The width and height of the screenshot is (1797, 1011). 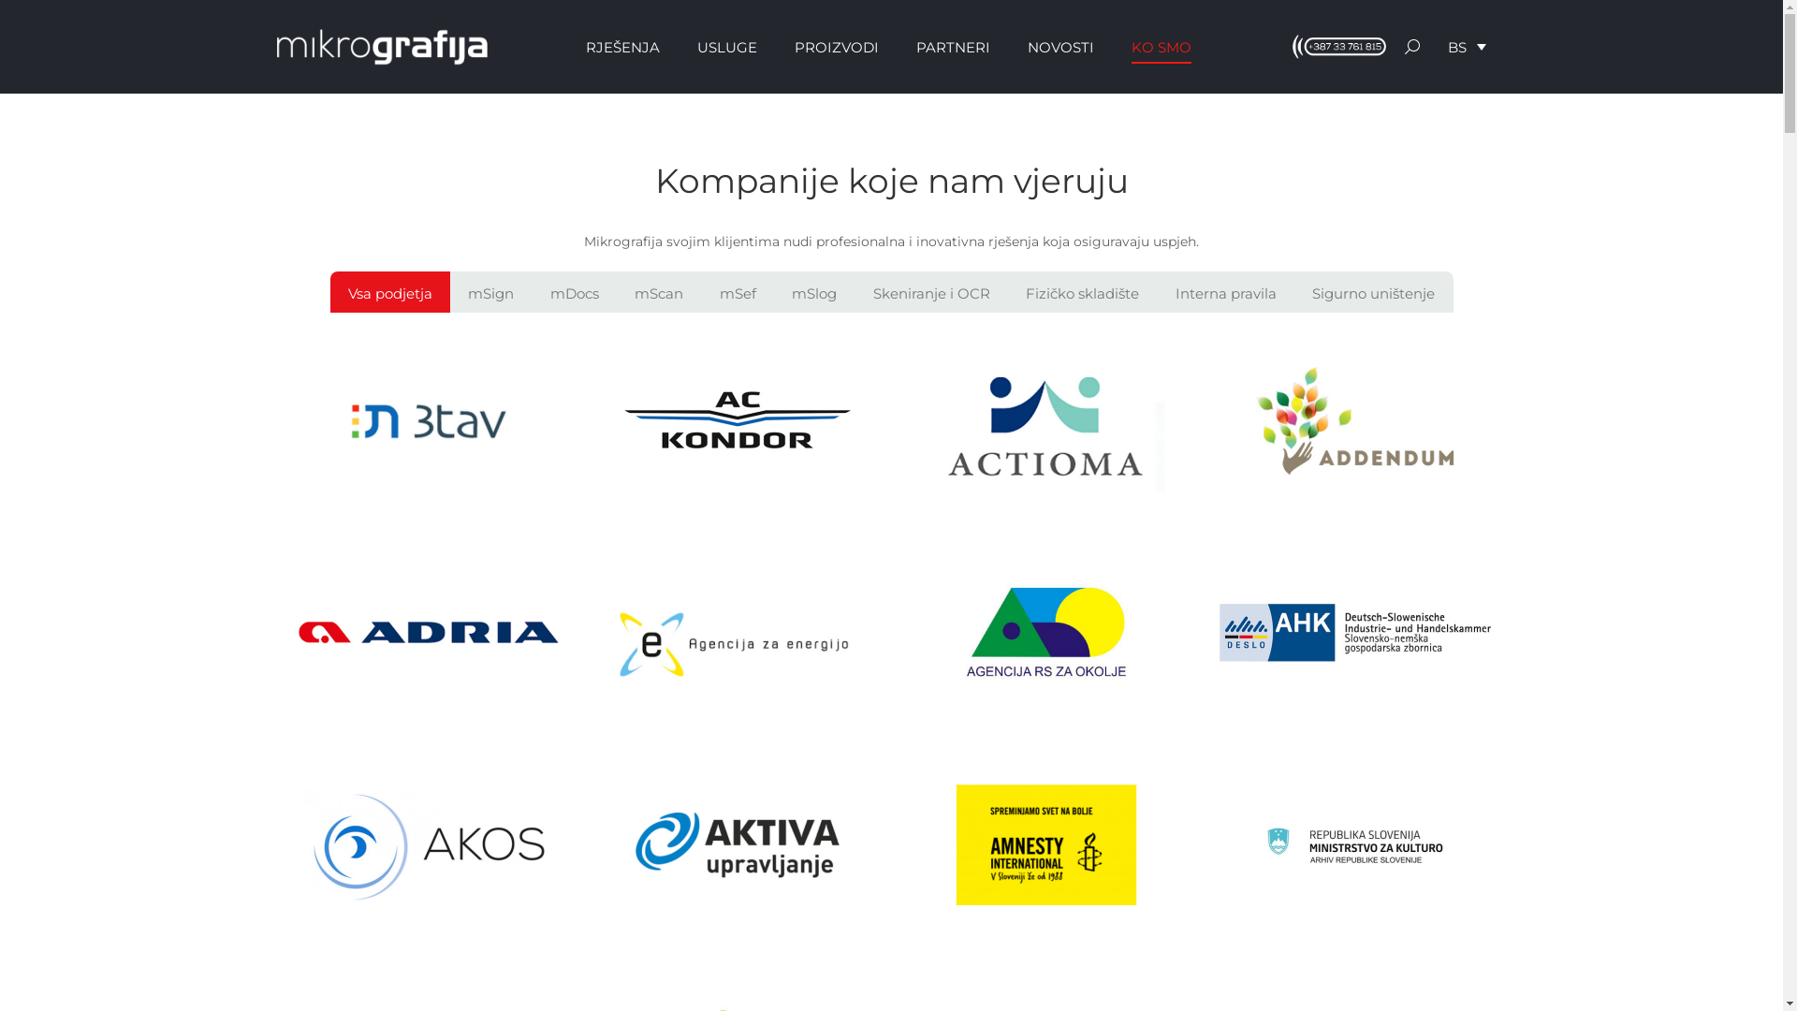 What do you see at coordinates (1161, 47) in the screenshot?
I see `KO SMO` at bounding box center [1161, 47].